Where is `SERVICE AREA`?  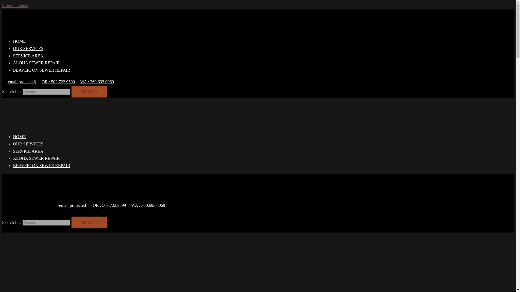 SERVICE AREA is located at coordinates (28, 56).